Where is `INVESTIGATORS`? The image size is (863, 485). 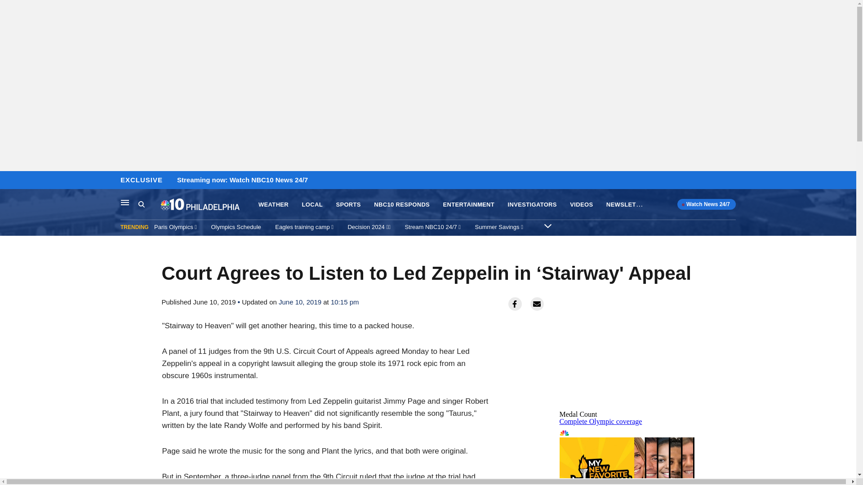 INVESTIGATORS is located at coordinates (532, 205).